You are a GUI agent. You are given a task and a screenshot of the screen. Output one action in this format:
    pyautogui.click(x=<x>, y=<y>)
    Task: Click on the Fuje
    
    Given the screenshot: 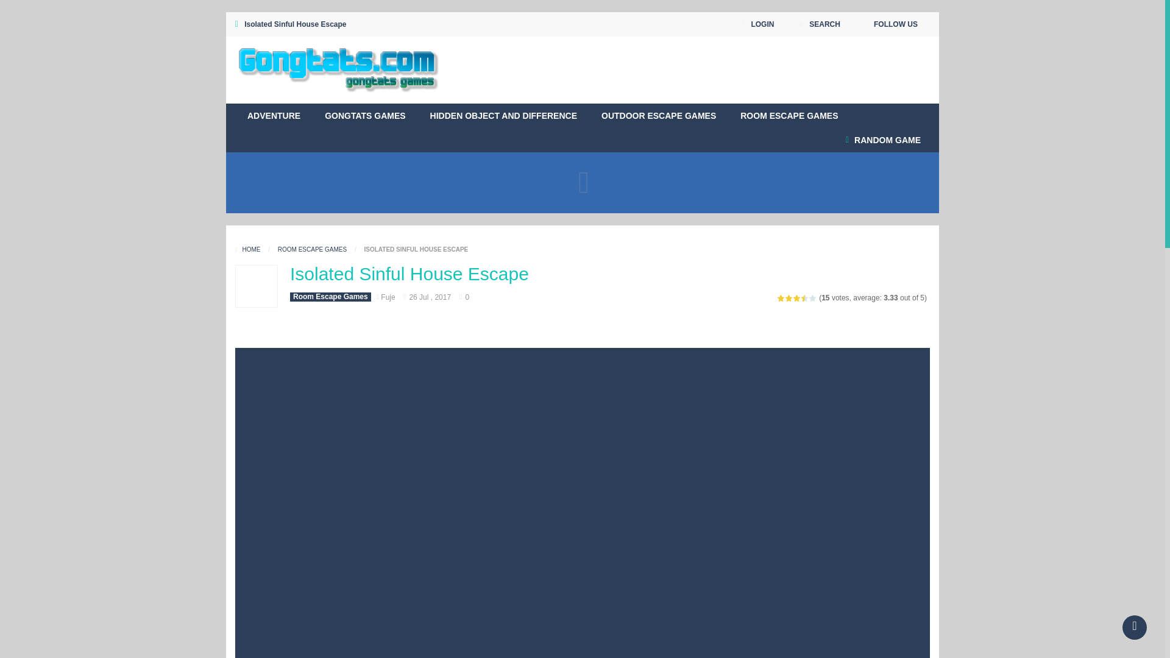 What is the action you would take?
    pyautogui.click(x=387, y=297)
    